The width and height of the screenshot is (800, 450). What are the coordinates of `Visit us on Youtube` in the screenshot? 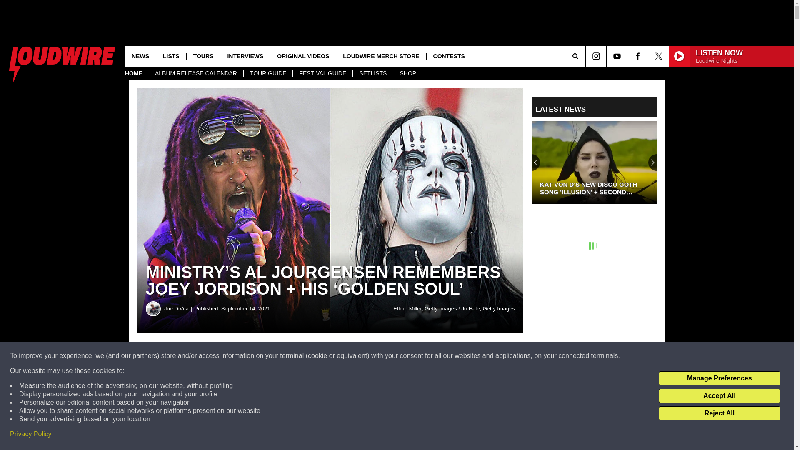 It's located at (617, 56).